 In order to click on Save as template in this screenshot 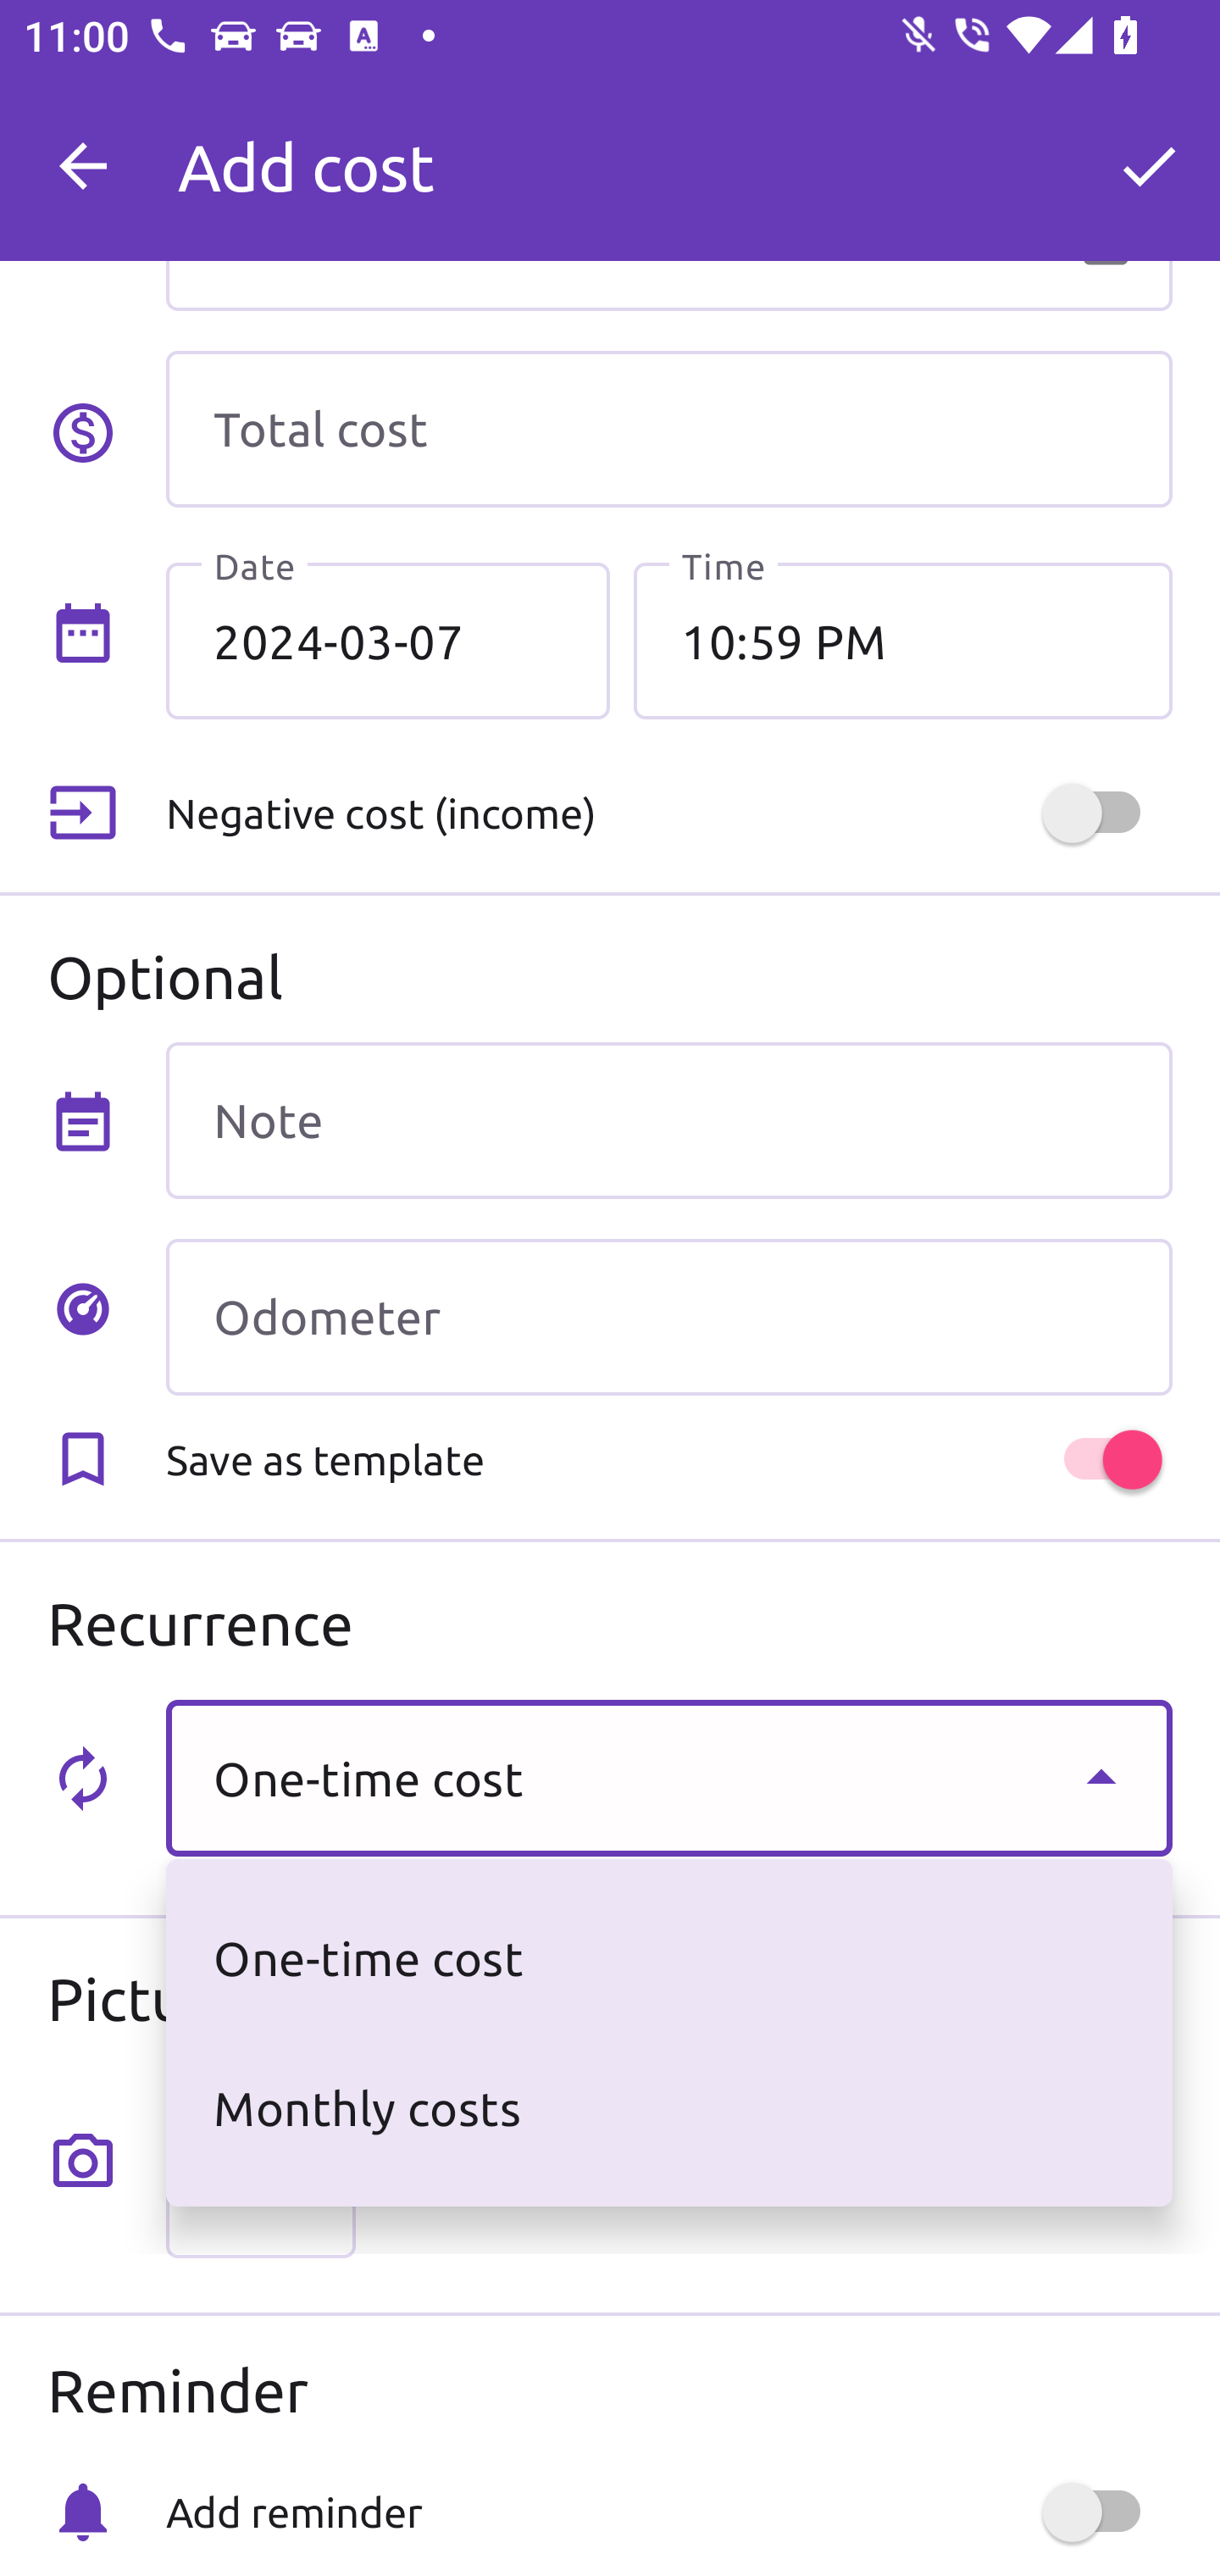, I will do `click(668, 1459)`.